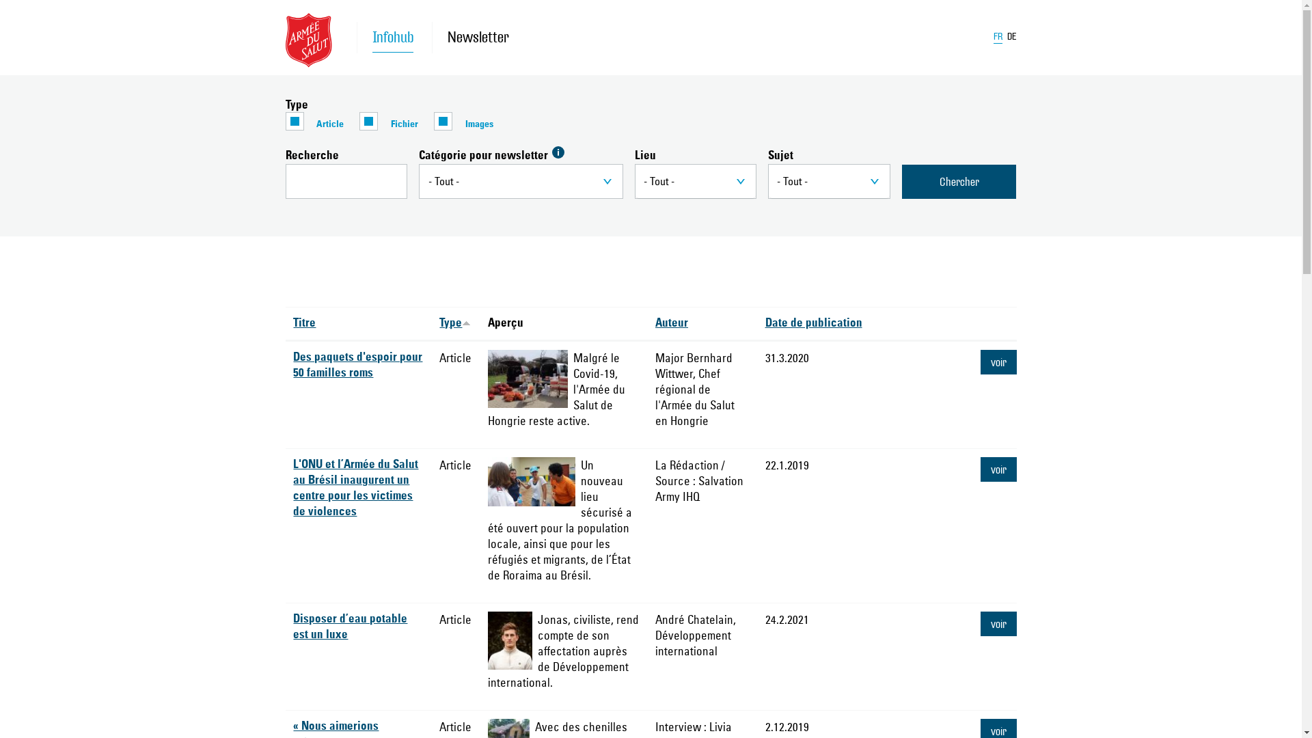  What do you see at coordinates (999, 624) in the screenshot?
I see `voir` at bounding box center [999, 624].